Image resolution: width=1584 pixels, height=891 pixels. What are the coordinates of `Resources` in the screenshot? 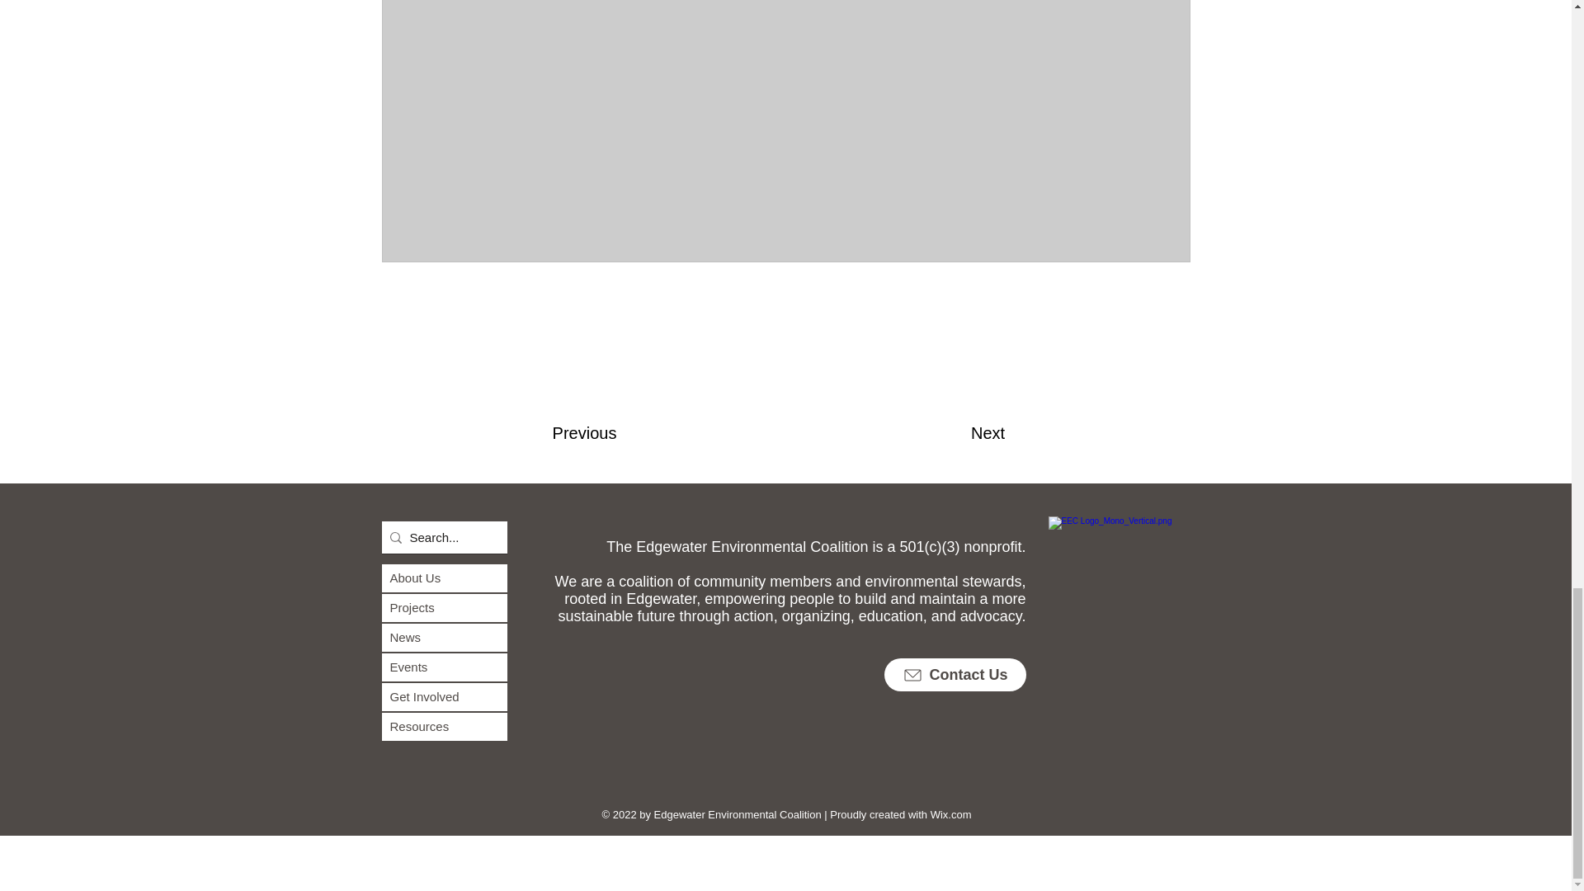 It's located at (444, 726).